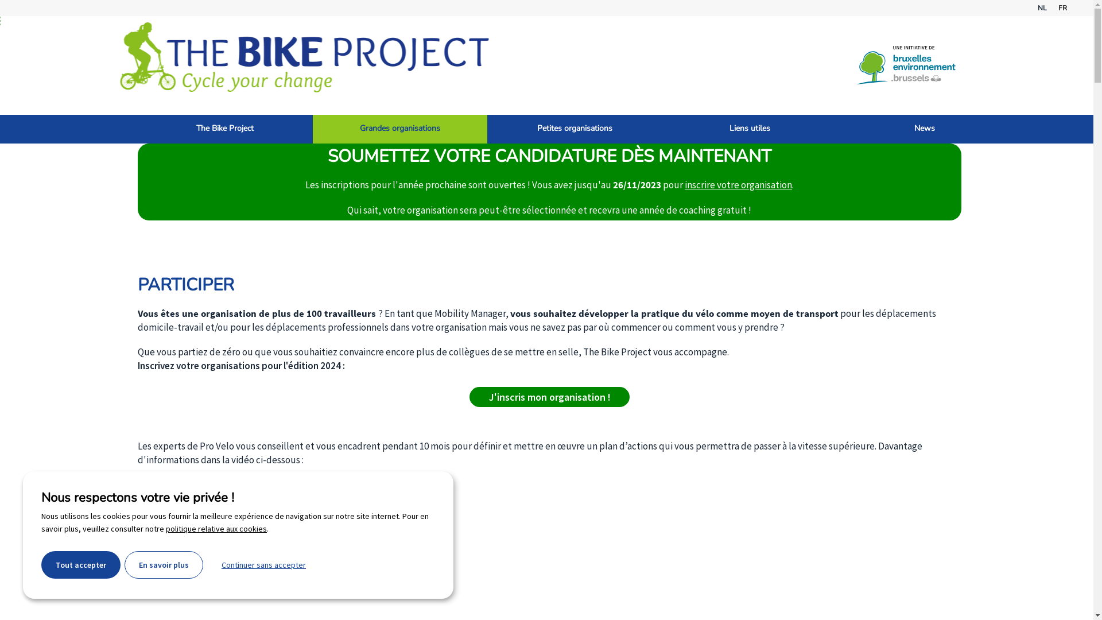 Image resolution: width=1102 pixels, height=620 pixels. What do you see at coordinates (750, 129) in the screenshot?
I see `Liens utiles` at bounding box center [750, 129].